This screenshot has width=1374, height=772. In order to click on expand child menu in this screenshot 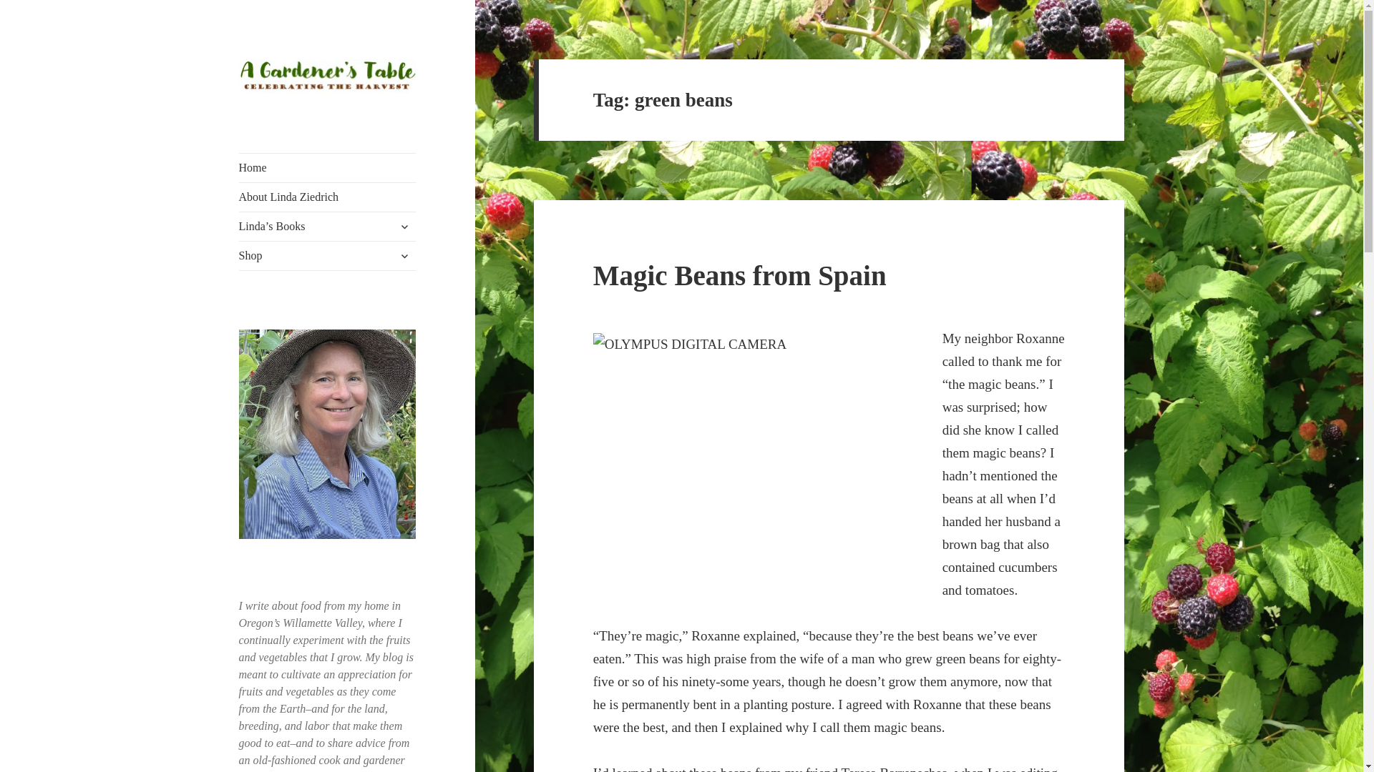, I will do `click(404, 226)`.